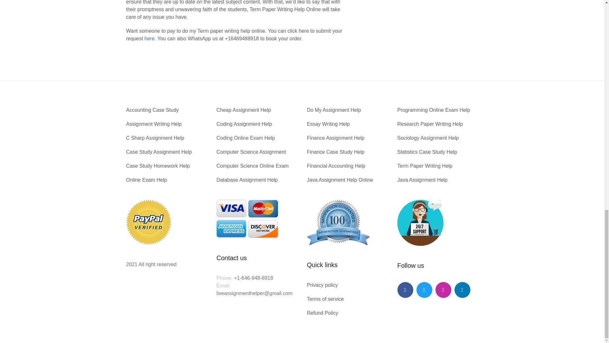  Describe the element at coordinates (150, 38) in the screenshot. I see `here.` at that location.